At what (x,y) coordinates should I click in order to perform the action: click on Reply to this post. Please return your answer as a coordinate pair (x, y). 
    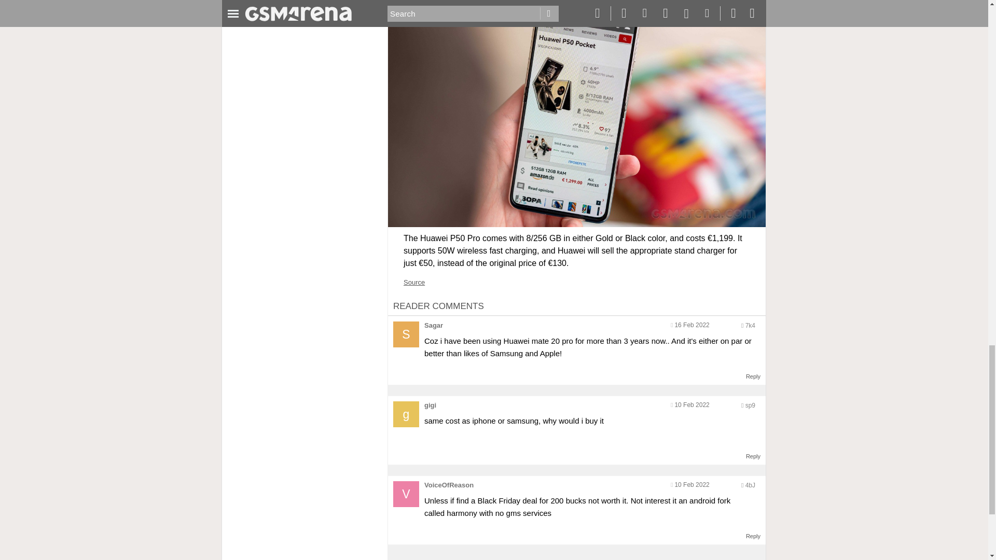
    Looking at the image, I should click on (753, 536).